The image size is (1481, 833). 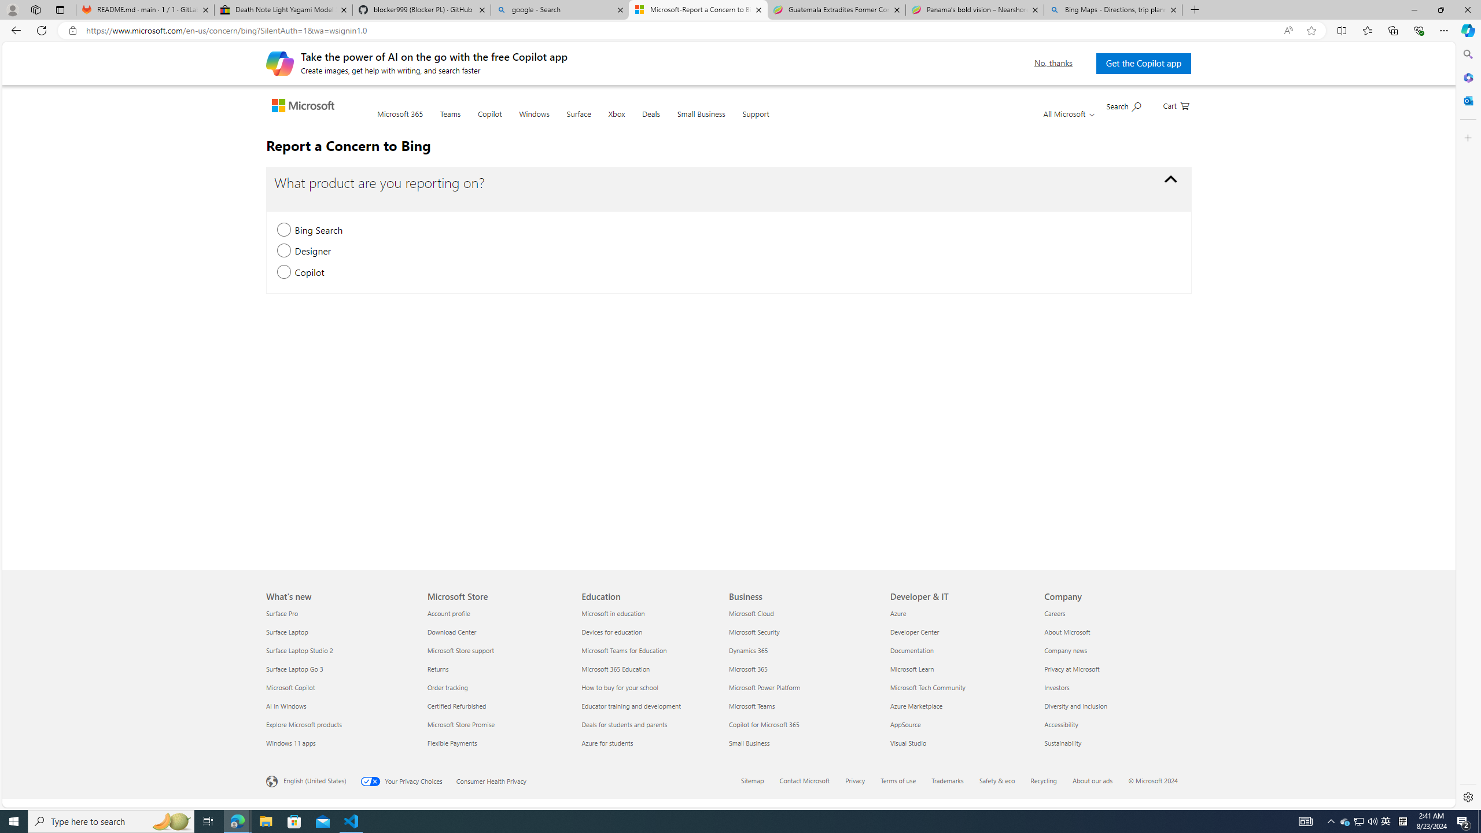 I want to click on Safety & eco, so click(x=1004, y=782).